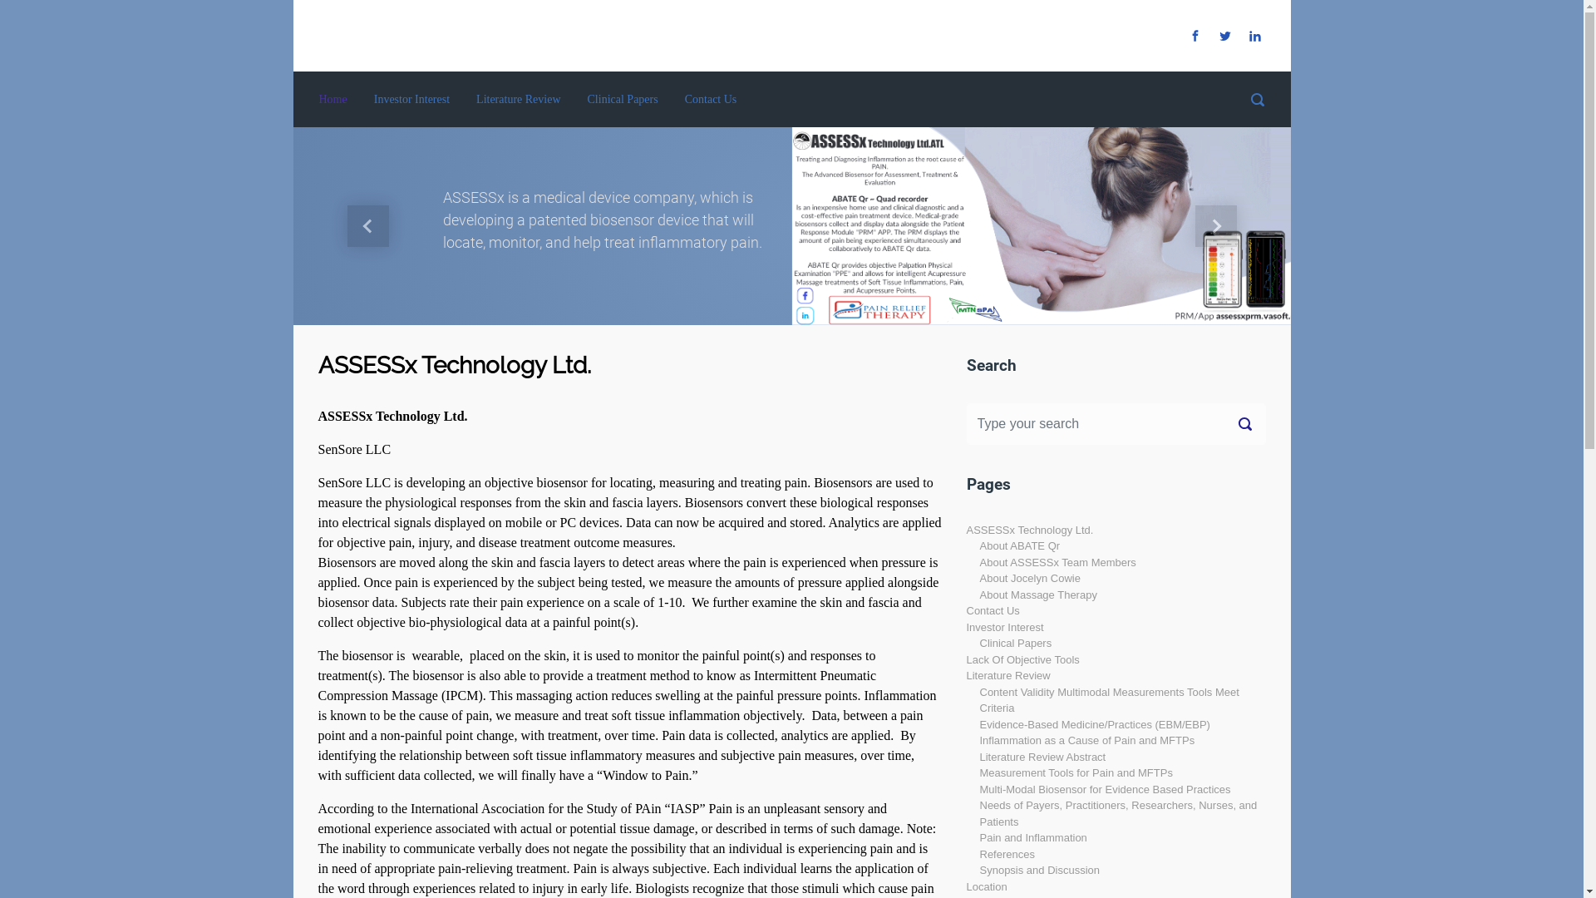 This screenshot has width=1596, height=898. Describe the element at coordinates (1105, 790) in the screenshot. I see `Multi-Modal Biosensor for Evidence Based Practices` at that location.